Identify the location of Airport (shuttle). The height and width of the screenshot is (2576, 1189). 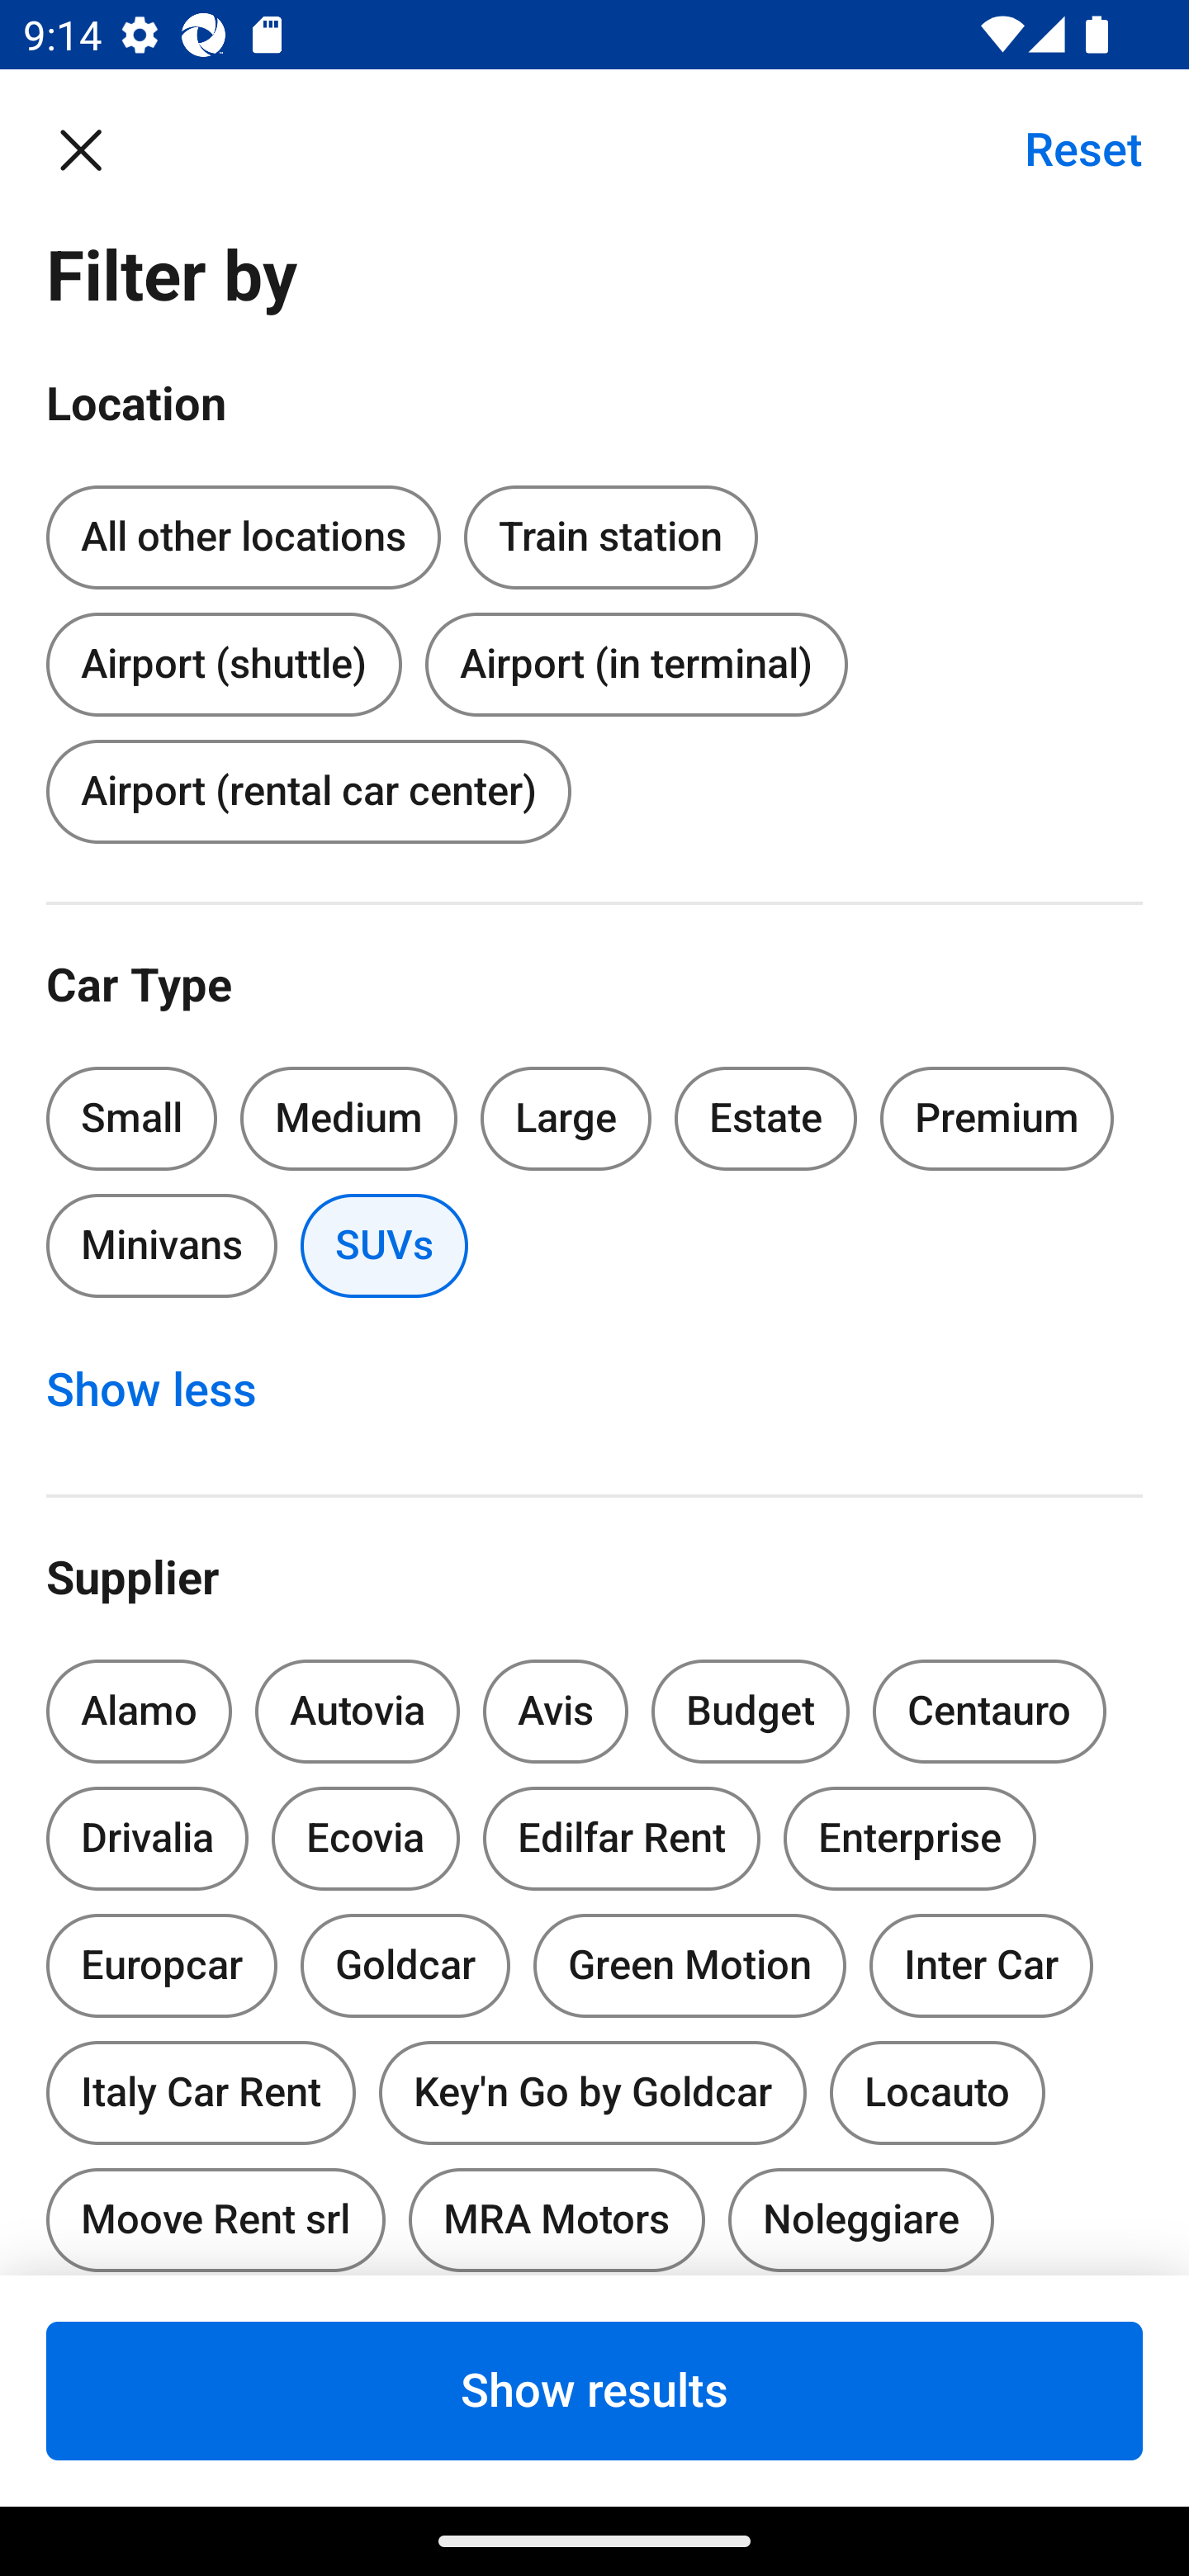
(223, 657).